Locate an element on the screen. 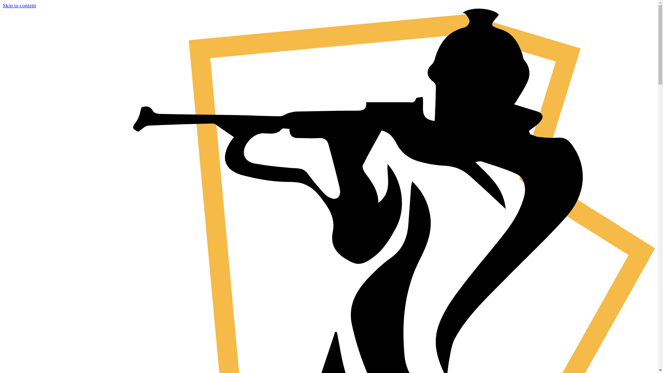  Skip to content is located at coordinates (19, 6).